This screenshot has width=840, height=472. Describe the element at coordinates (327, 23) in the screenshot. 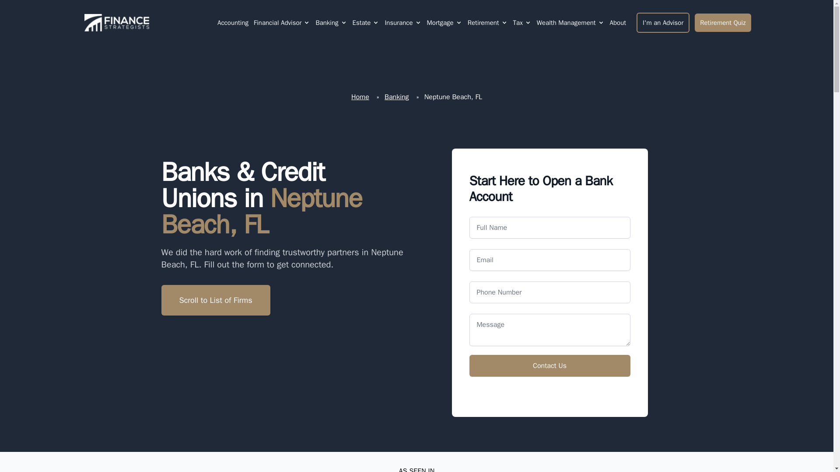

I see `Banking` at that location.